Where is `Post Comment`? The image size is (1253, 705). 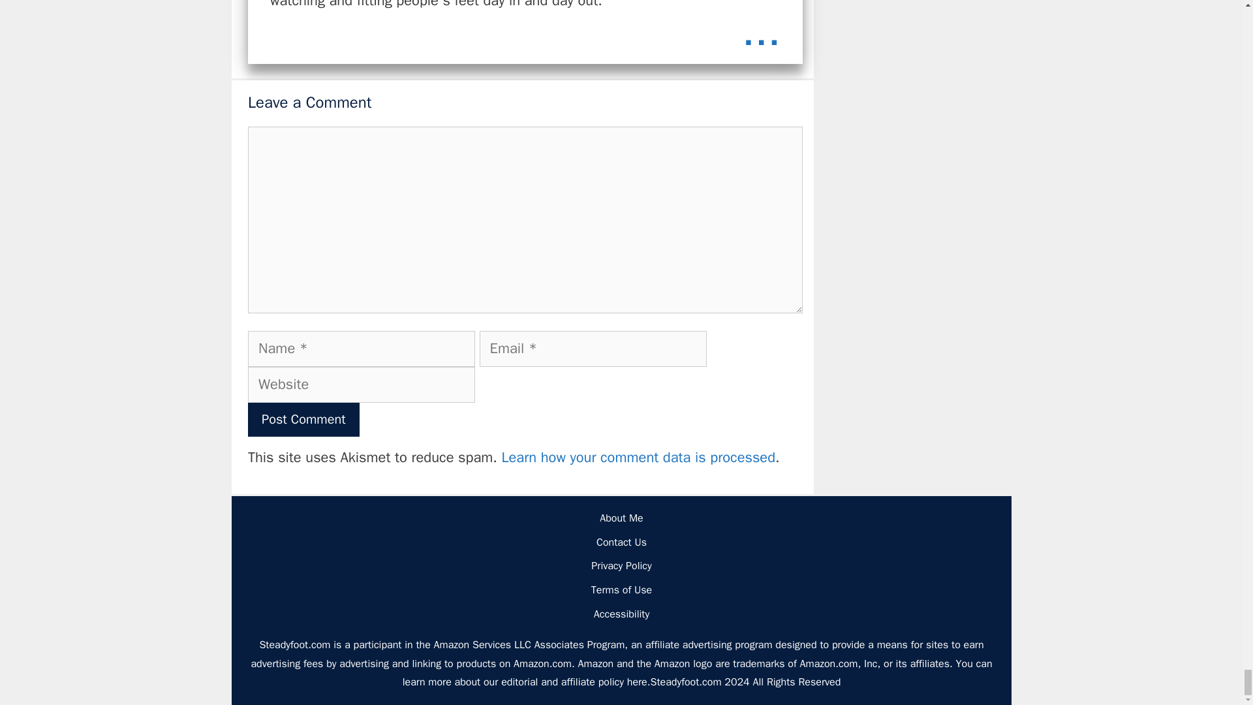 Post Comment is located at coordinates (304, 419).